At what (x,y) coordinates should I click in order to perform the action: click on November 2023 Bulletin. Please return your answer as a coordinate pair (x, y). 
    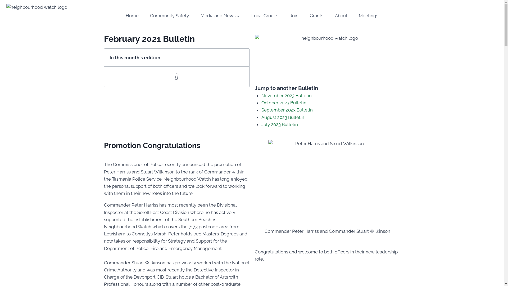
    Looking at the image, I should click on (286, 96).